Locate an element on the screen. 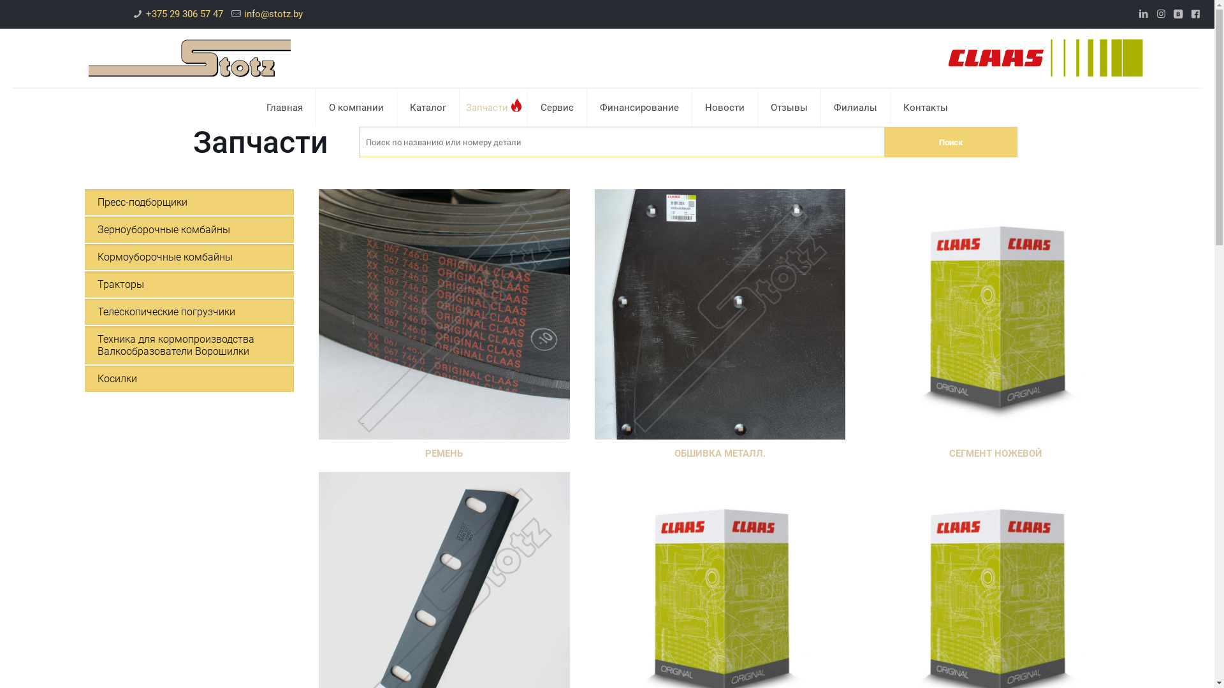  VKontakte is located at coordinates (1178, 14).